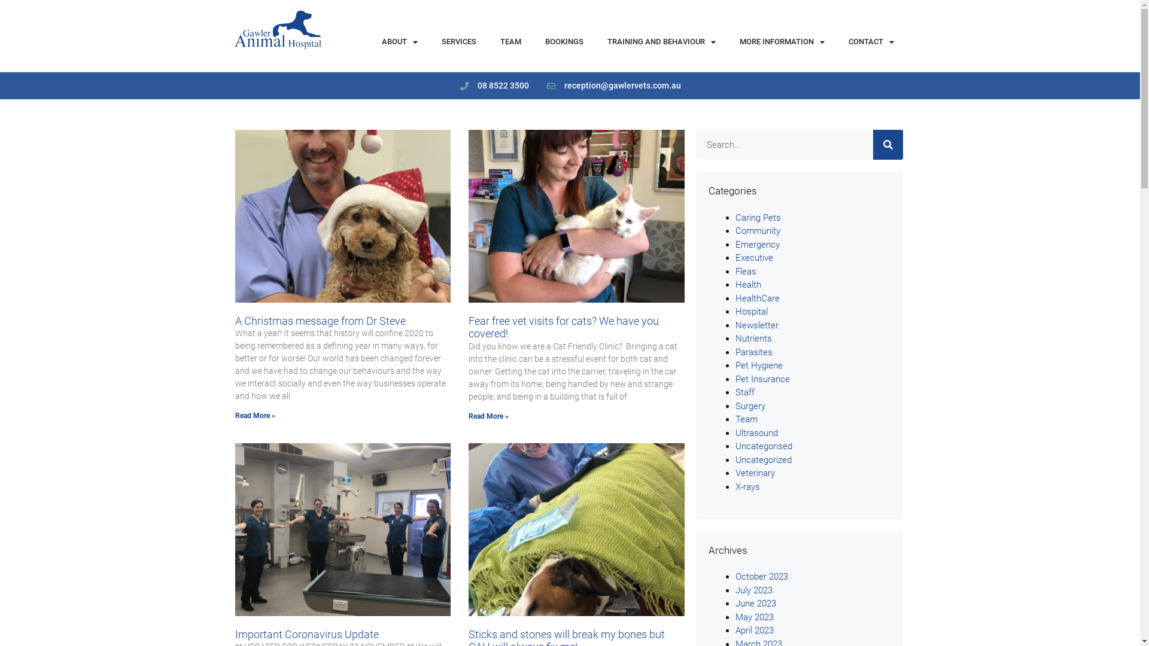 This screenshot has width=1149, height=646. I want to click on Surgery, so click(750, 406).